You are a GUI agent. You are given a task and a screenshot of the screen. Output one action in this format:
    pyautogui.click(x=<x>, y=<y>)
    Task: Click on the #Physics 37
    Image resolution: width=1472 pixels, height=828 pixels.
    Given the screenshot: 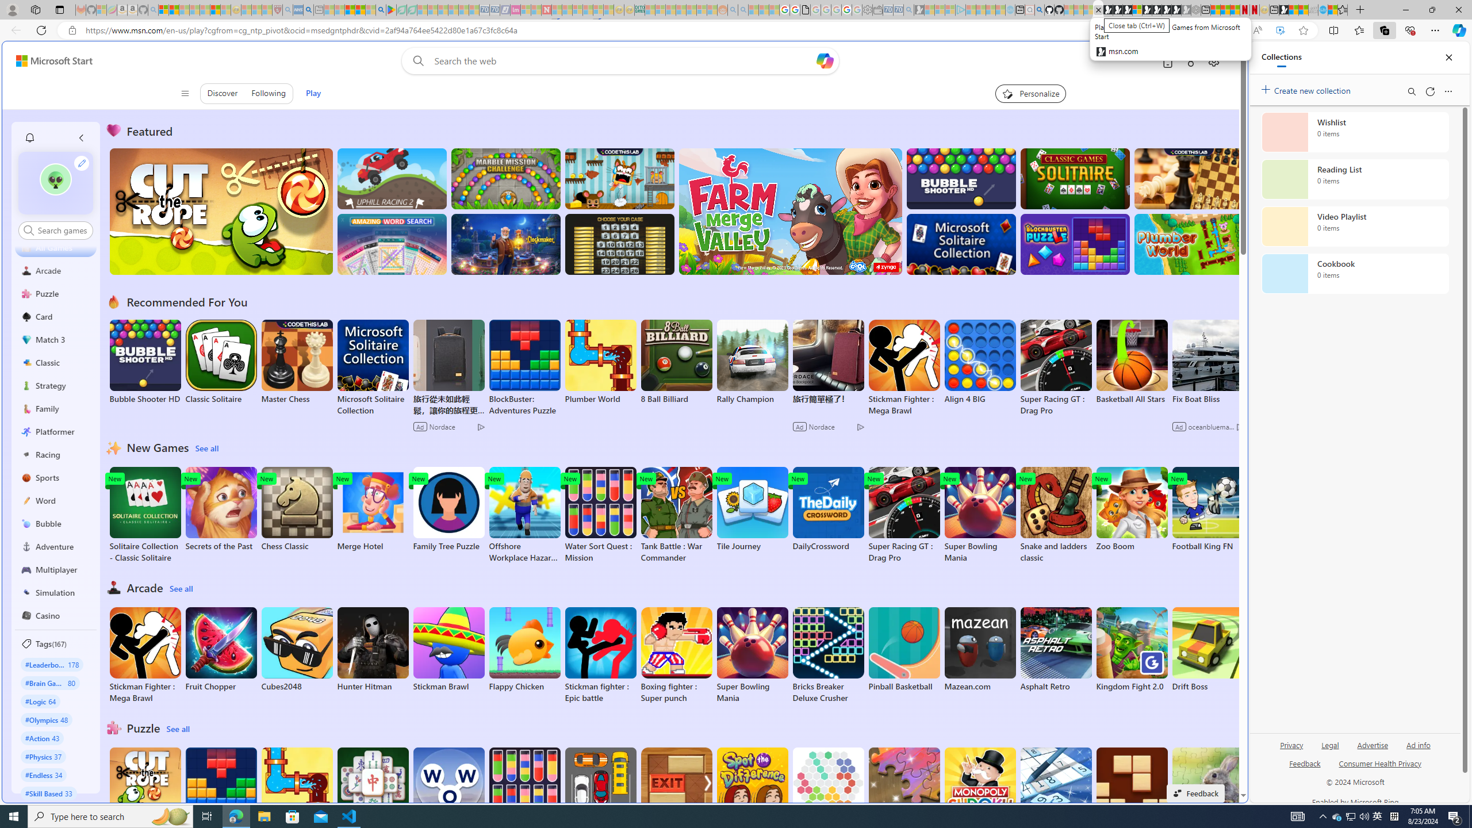 What is the action you would take?
    pyautogui.click(x=43, y=756)
    